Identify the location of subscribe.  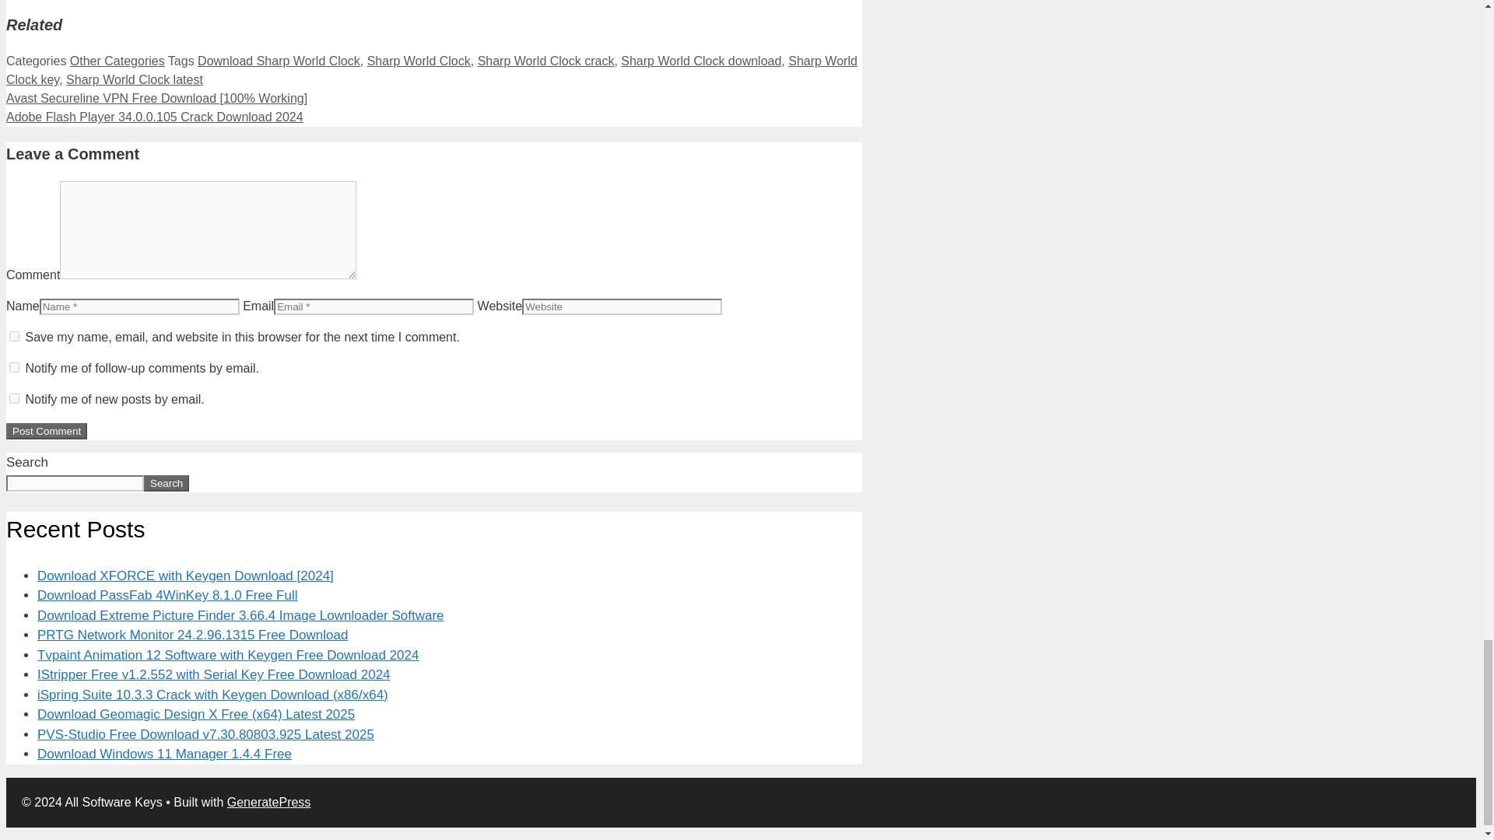
(14, 398).